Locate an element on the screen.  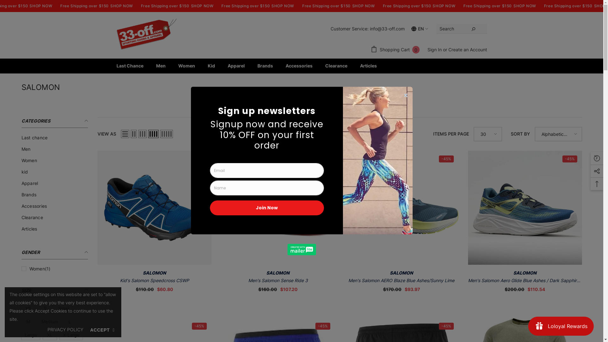
Women is located at coordinates (29, 161).